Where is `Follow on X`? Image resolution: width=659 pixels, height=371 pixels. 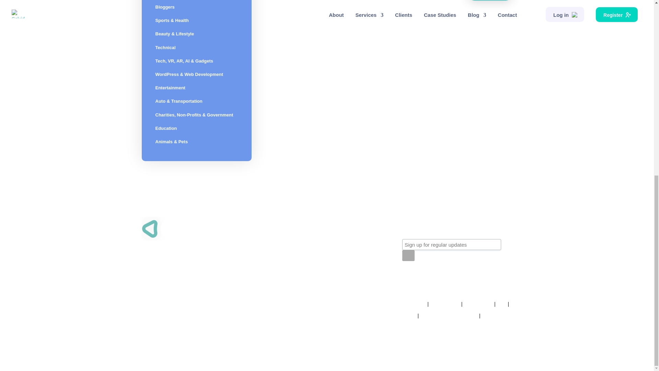 Follow on X is located at coordinates (421, 280).